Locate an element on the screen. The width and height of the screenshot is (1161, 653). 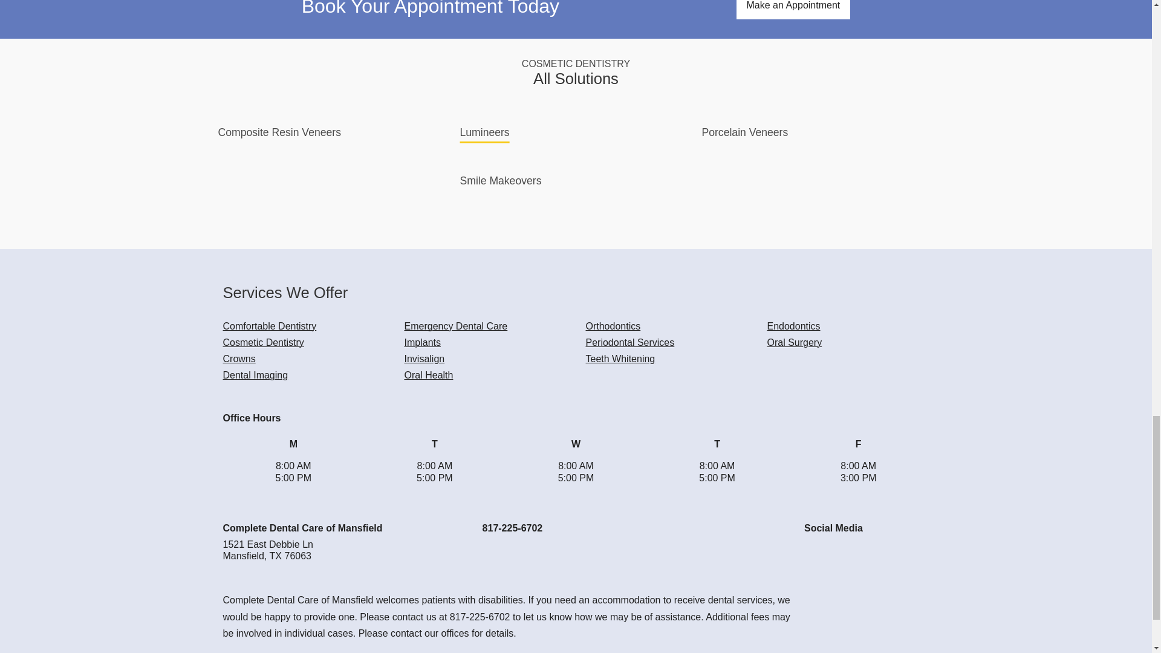
Smile Makeovers is located at coordinates (500, 180).